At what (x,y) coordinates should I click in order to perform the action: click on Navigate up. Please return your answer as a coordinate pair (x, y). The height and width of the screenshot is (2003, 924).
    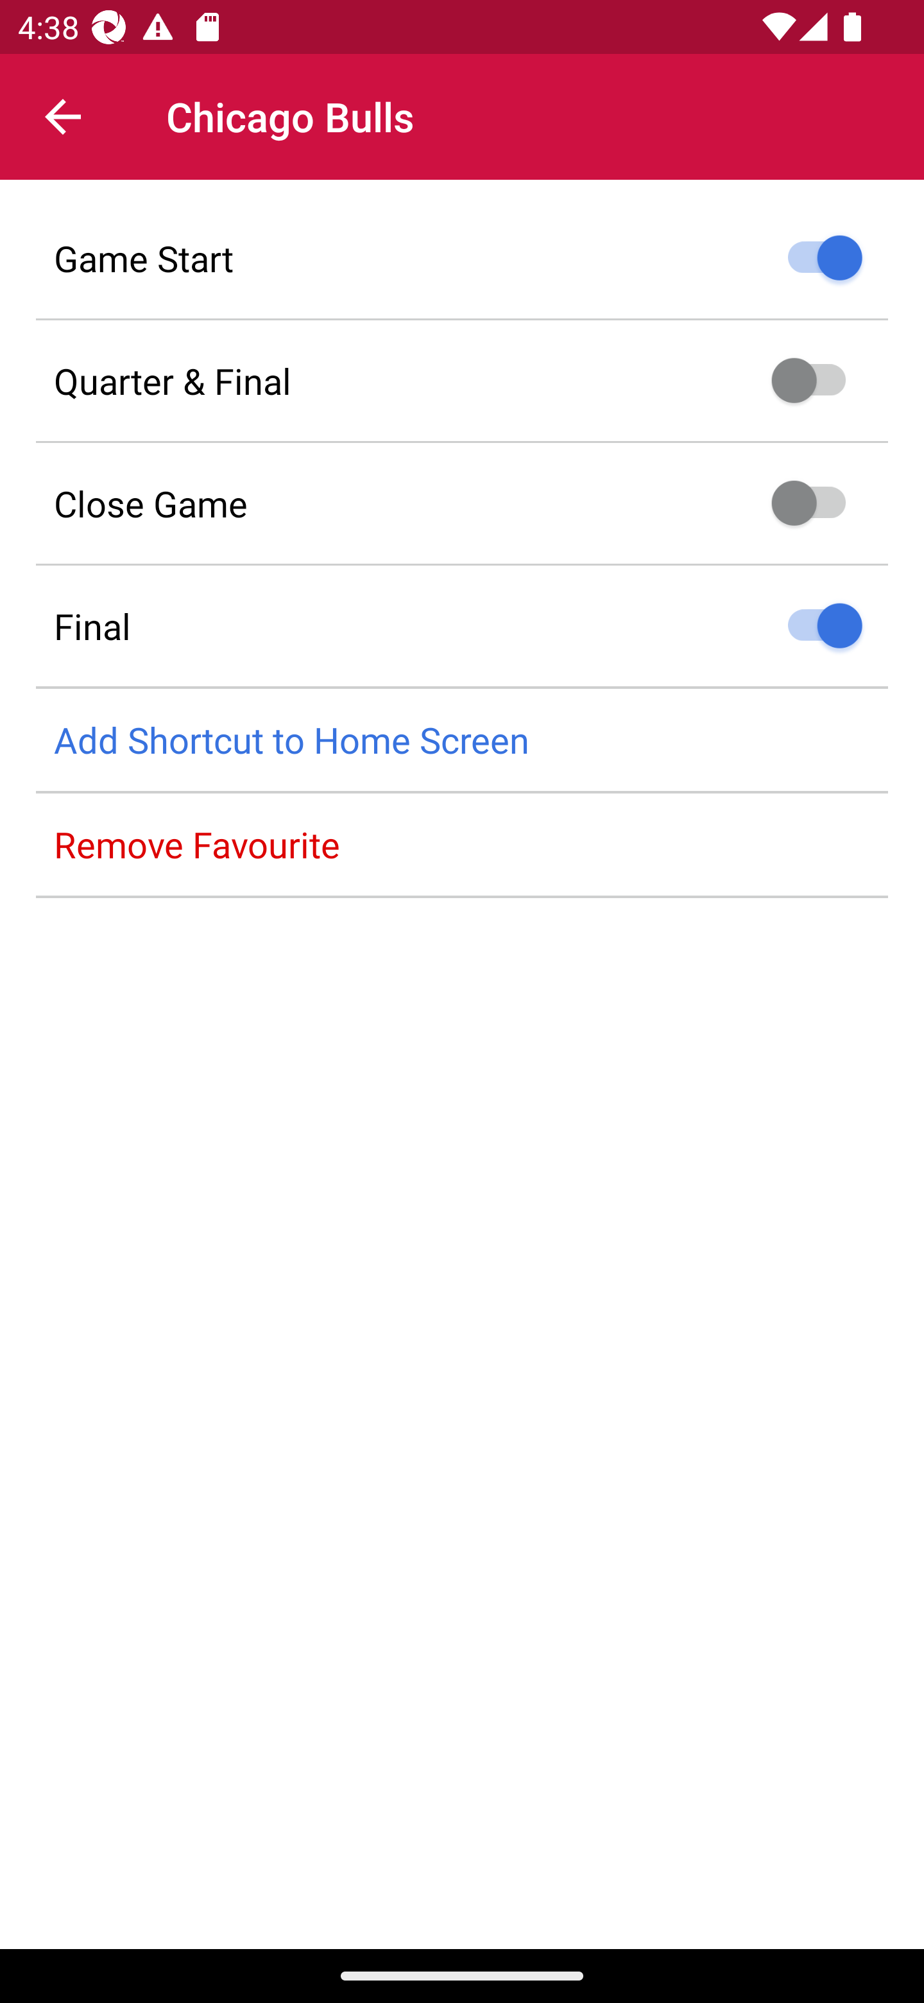
    Looking at the image, I should click on (63, 117).